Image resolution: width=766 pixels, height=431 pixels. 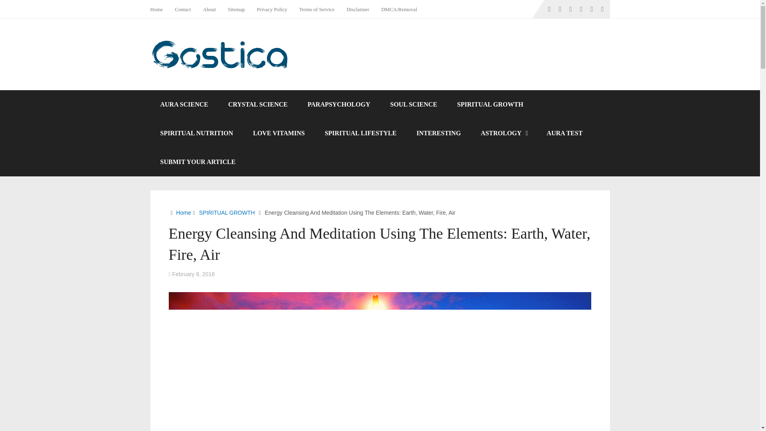 What do you see at coordinates (278, 133) in the screenshot?
I see `LOVE VITAMINS` at bounding box center [278, 133].